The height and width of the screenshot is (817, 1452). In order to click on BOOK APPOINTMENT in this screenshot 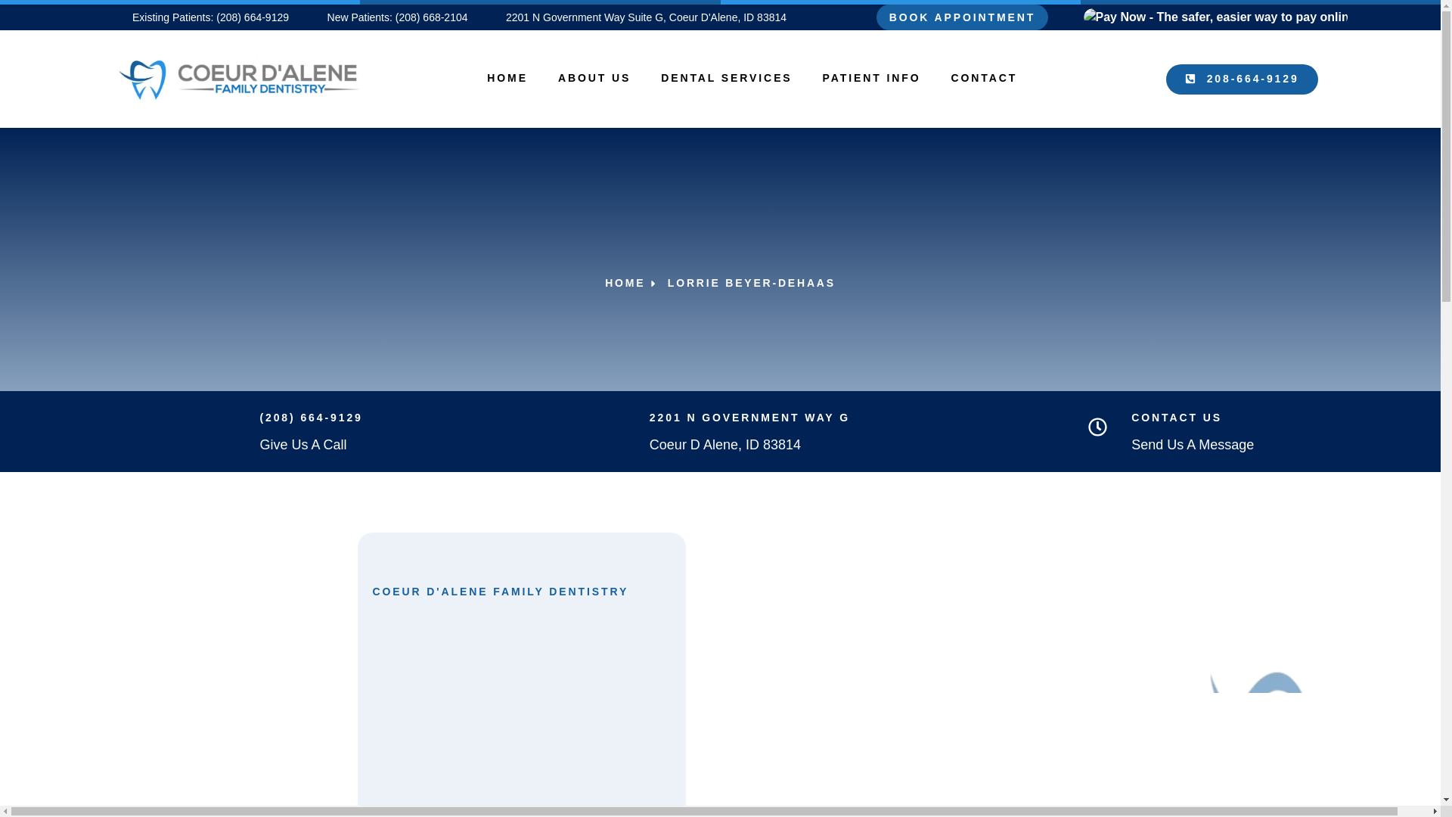, I will do `click(962, 17)`.